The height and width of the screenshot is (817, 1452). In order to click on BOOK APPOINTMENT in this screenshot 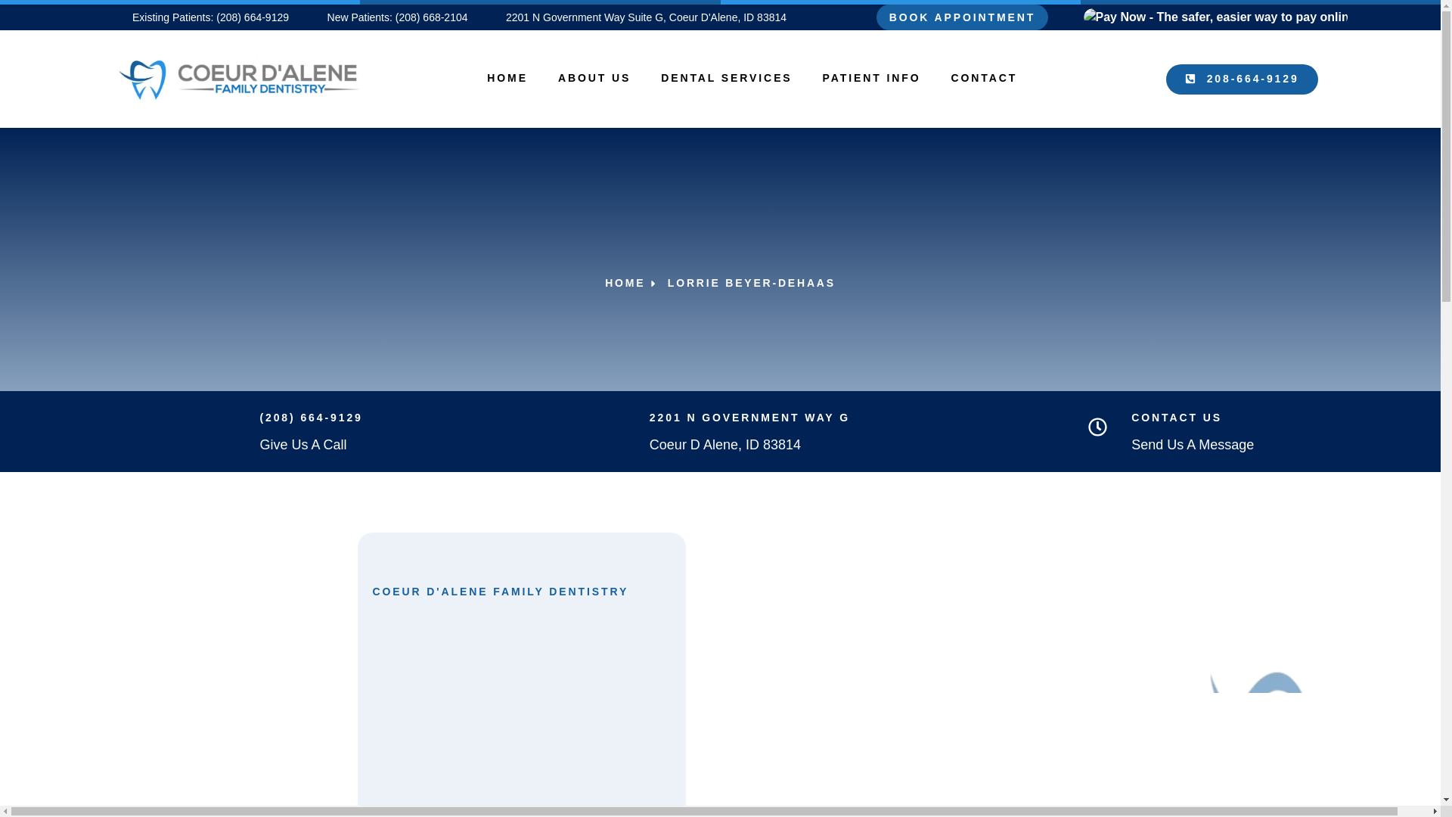, I will do `click(962, 17)`.